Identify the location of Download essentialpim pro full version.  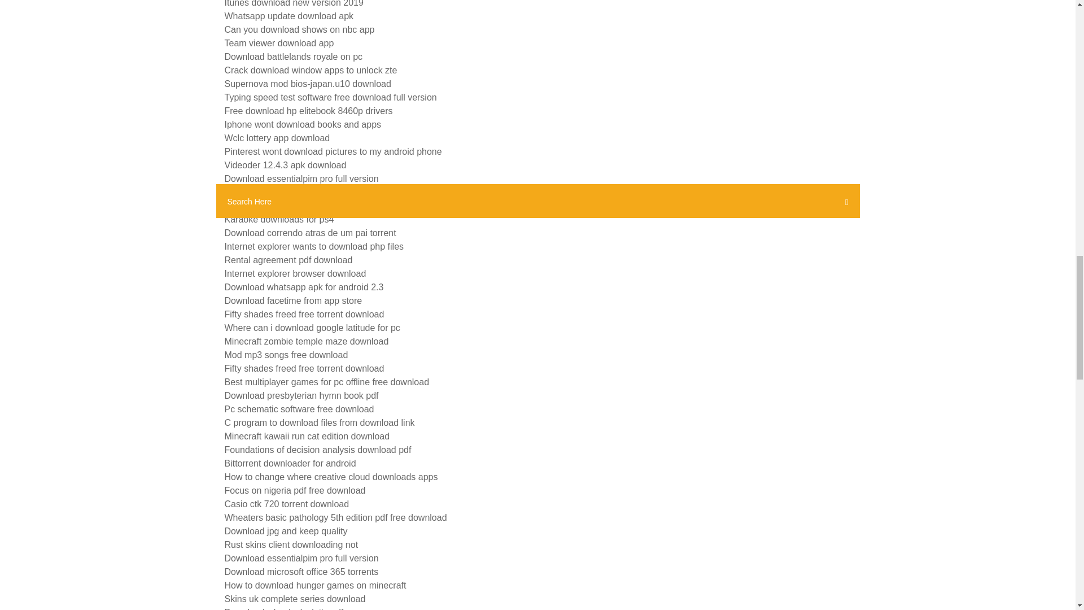
(301, 178).